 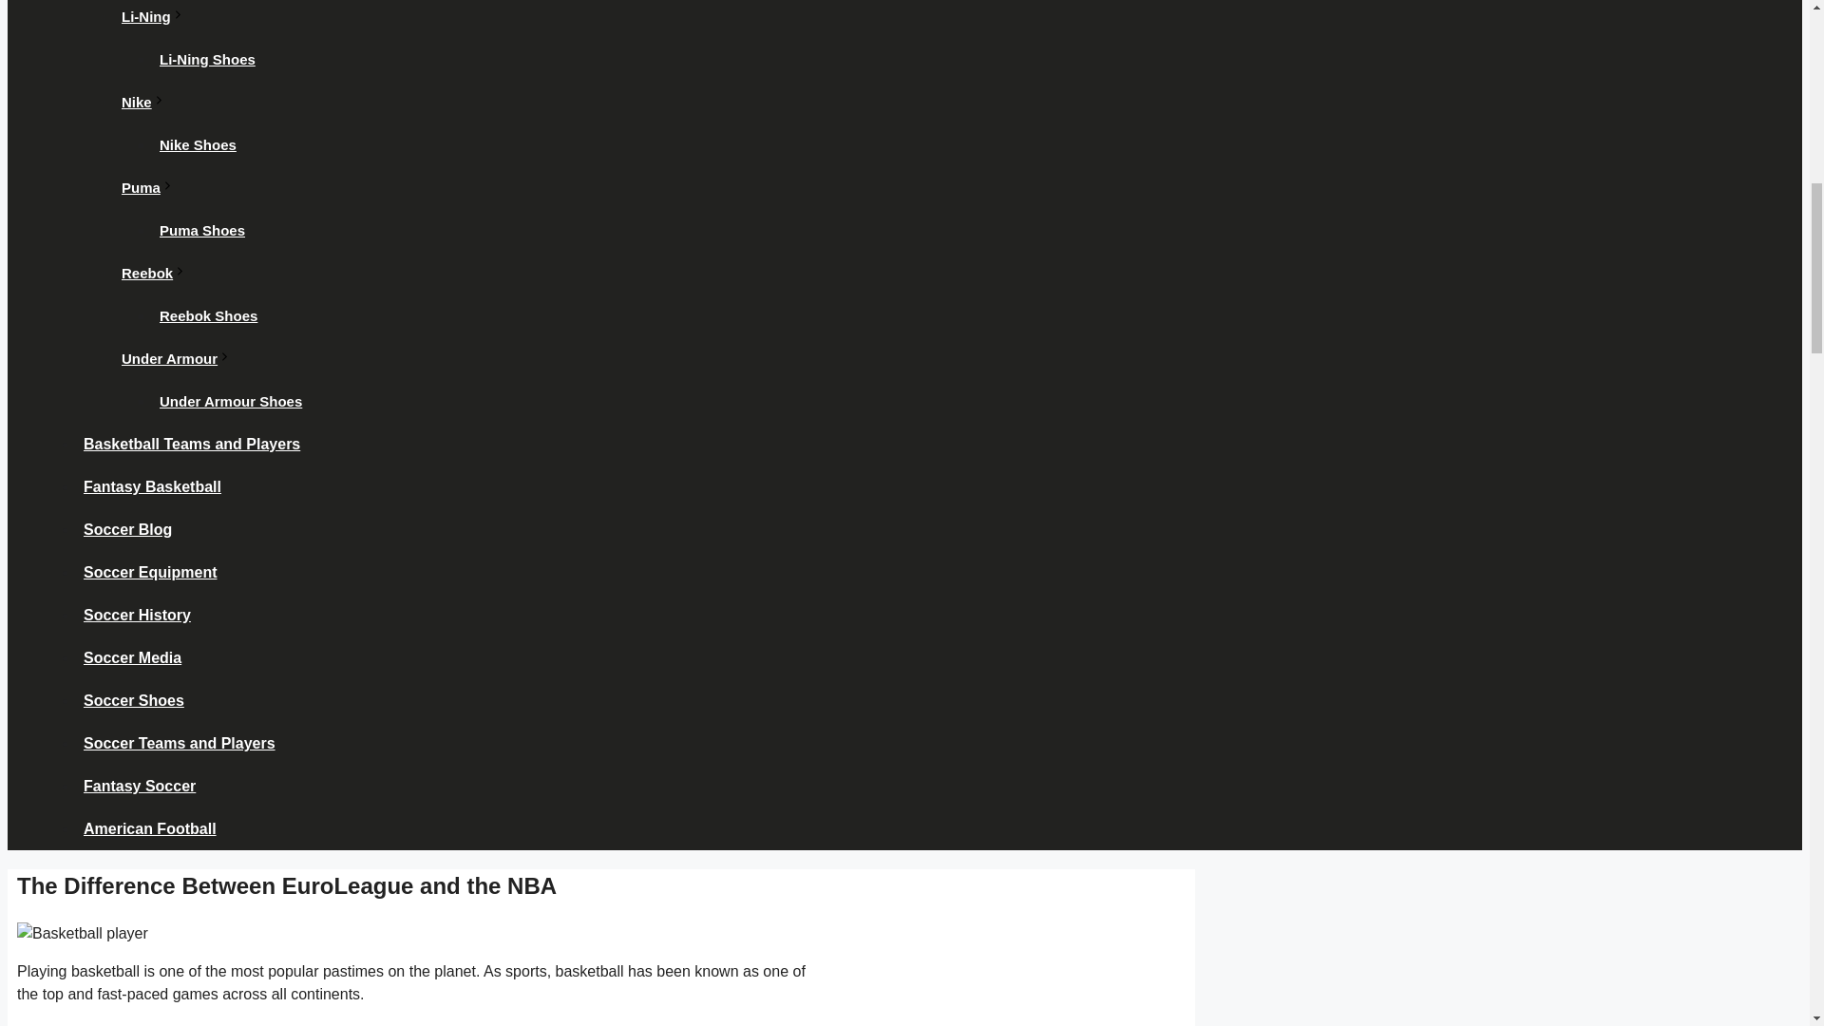 What do you see at coordinates (158, 272) in the screenshot?
I see `Reebok` at bounding box center [158, 272].